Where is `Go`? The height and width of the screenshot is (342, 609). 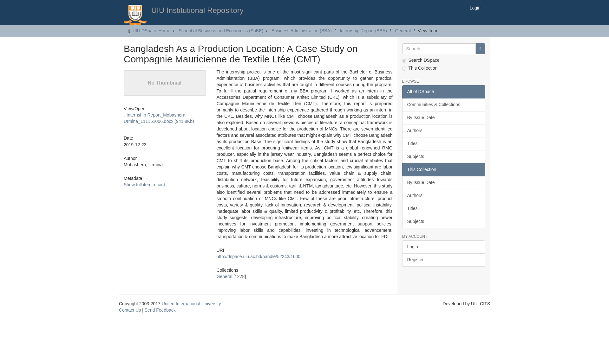
Go is located at coordinates (480, 49).